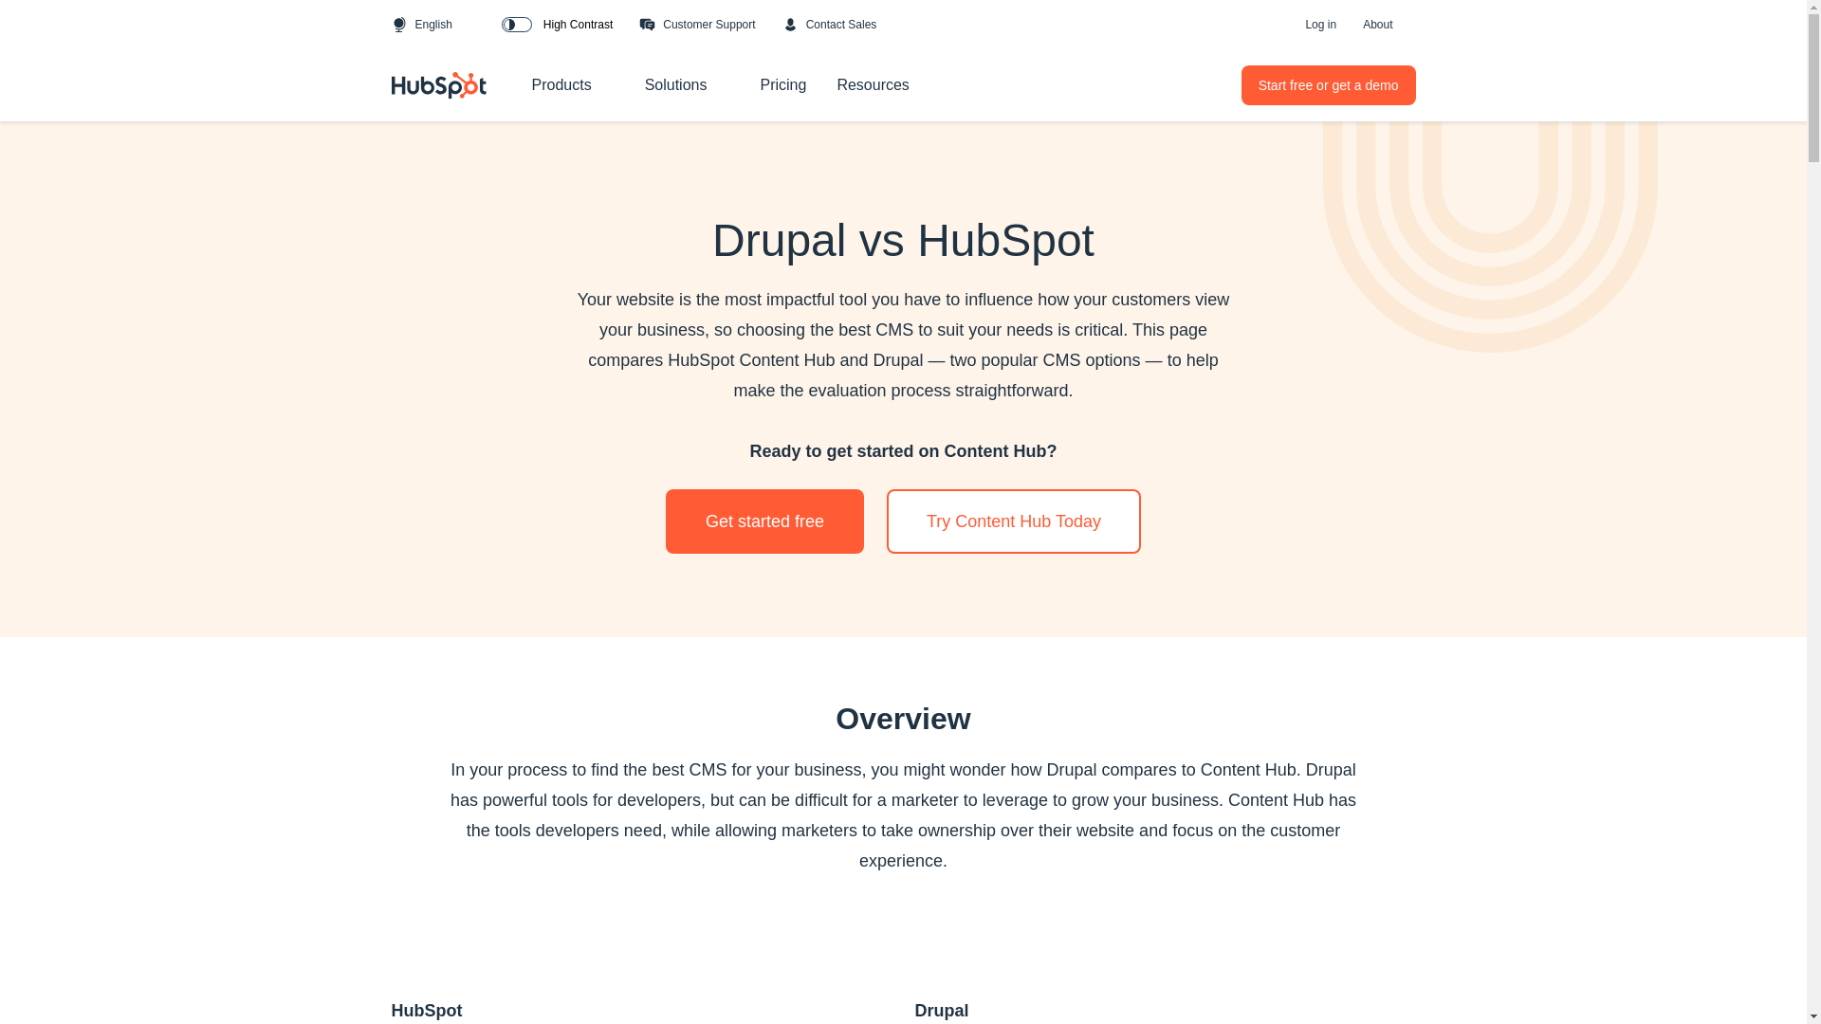 The height and width of the screenshot is (1024, 1821). What do you see at coordinates (557, 25) in the screenshot?
I see `High Contrast` at bounding box center [557, 25].